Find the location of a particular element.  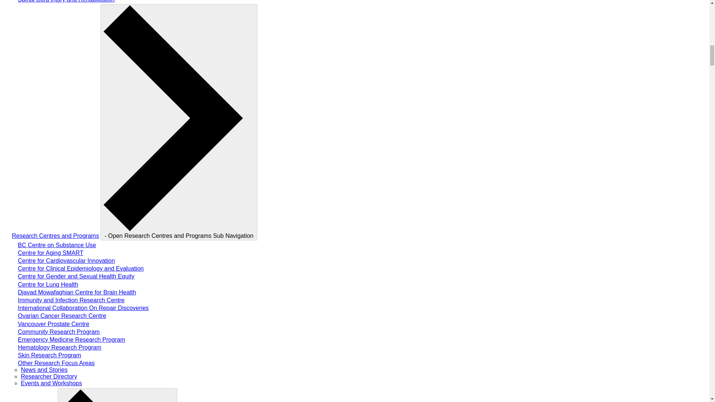

Centre for Gender and Sexual Health Equity is located at coordinates (76, 276).